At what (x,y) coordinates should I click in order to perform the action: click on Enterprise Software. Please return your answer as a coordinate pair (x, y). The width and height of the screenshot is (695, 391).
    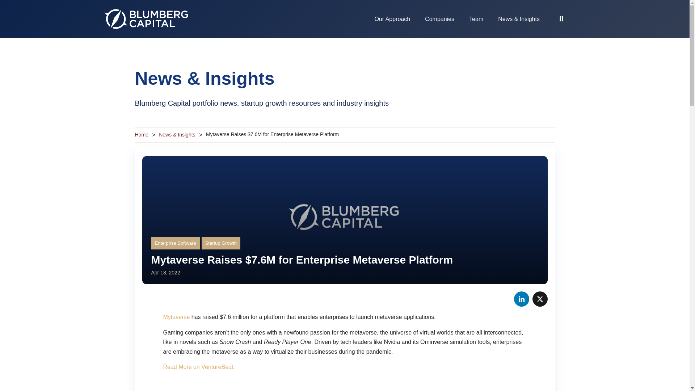
    Looking at the image, I should click on (176, 243).